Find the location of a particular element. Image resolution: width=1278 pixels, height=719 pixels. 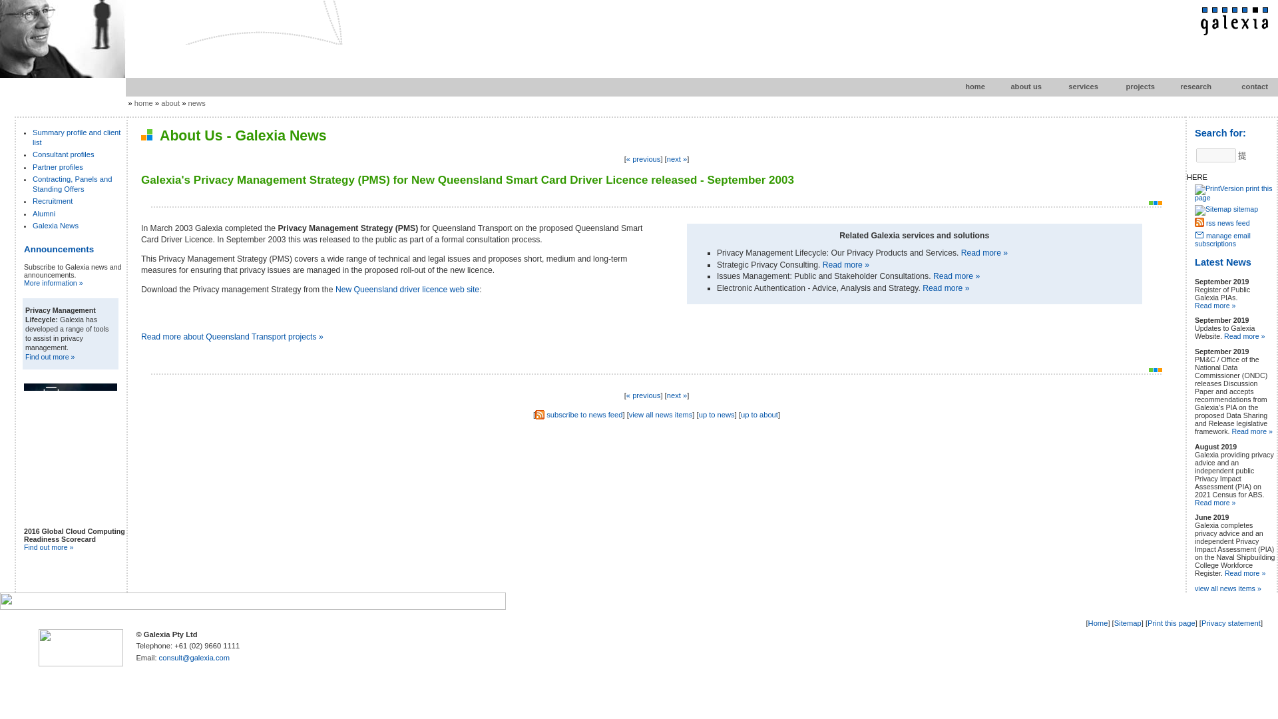

up to news is located at coordinates (717, 414).